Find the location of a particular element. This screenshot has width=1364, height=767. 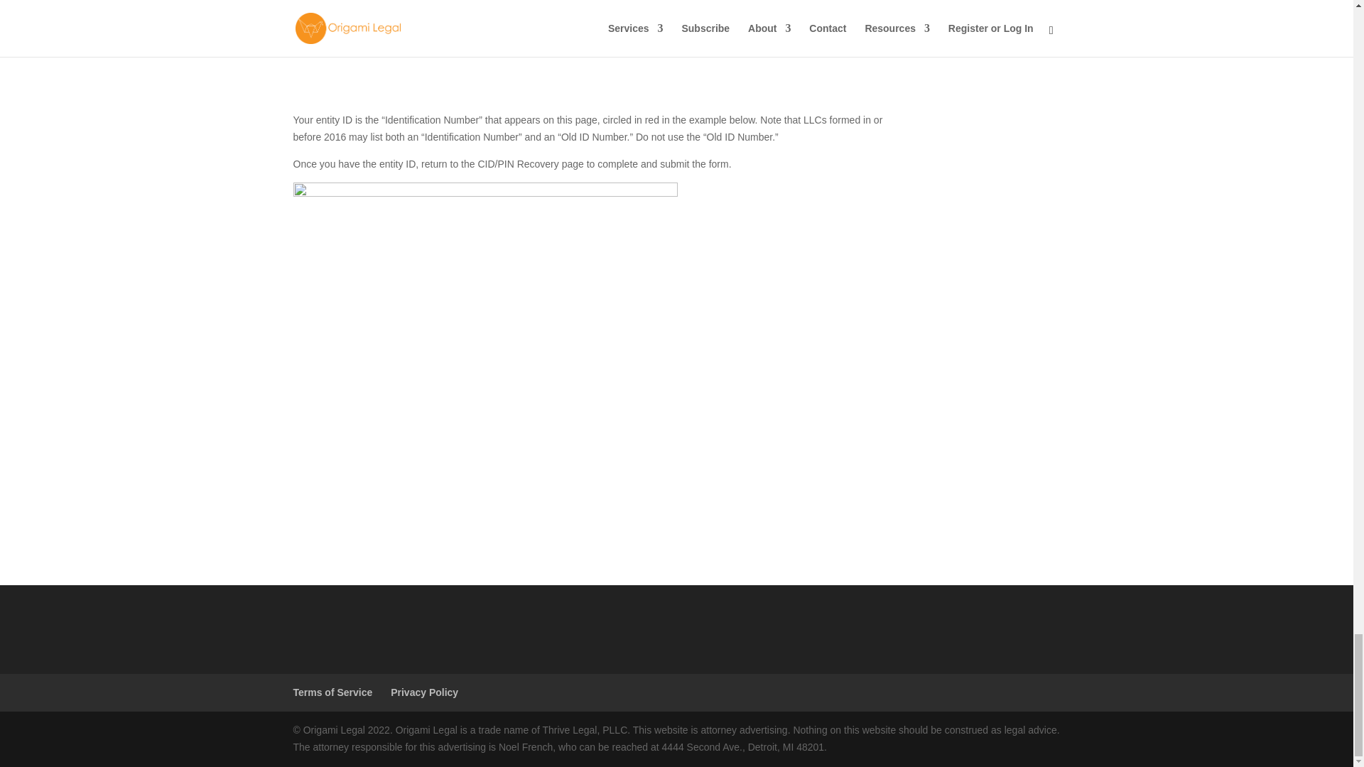

Terms of Service is located at coordinates (332, 692).